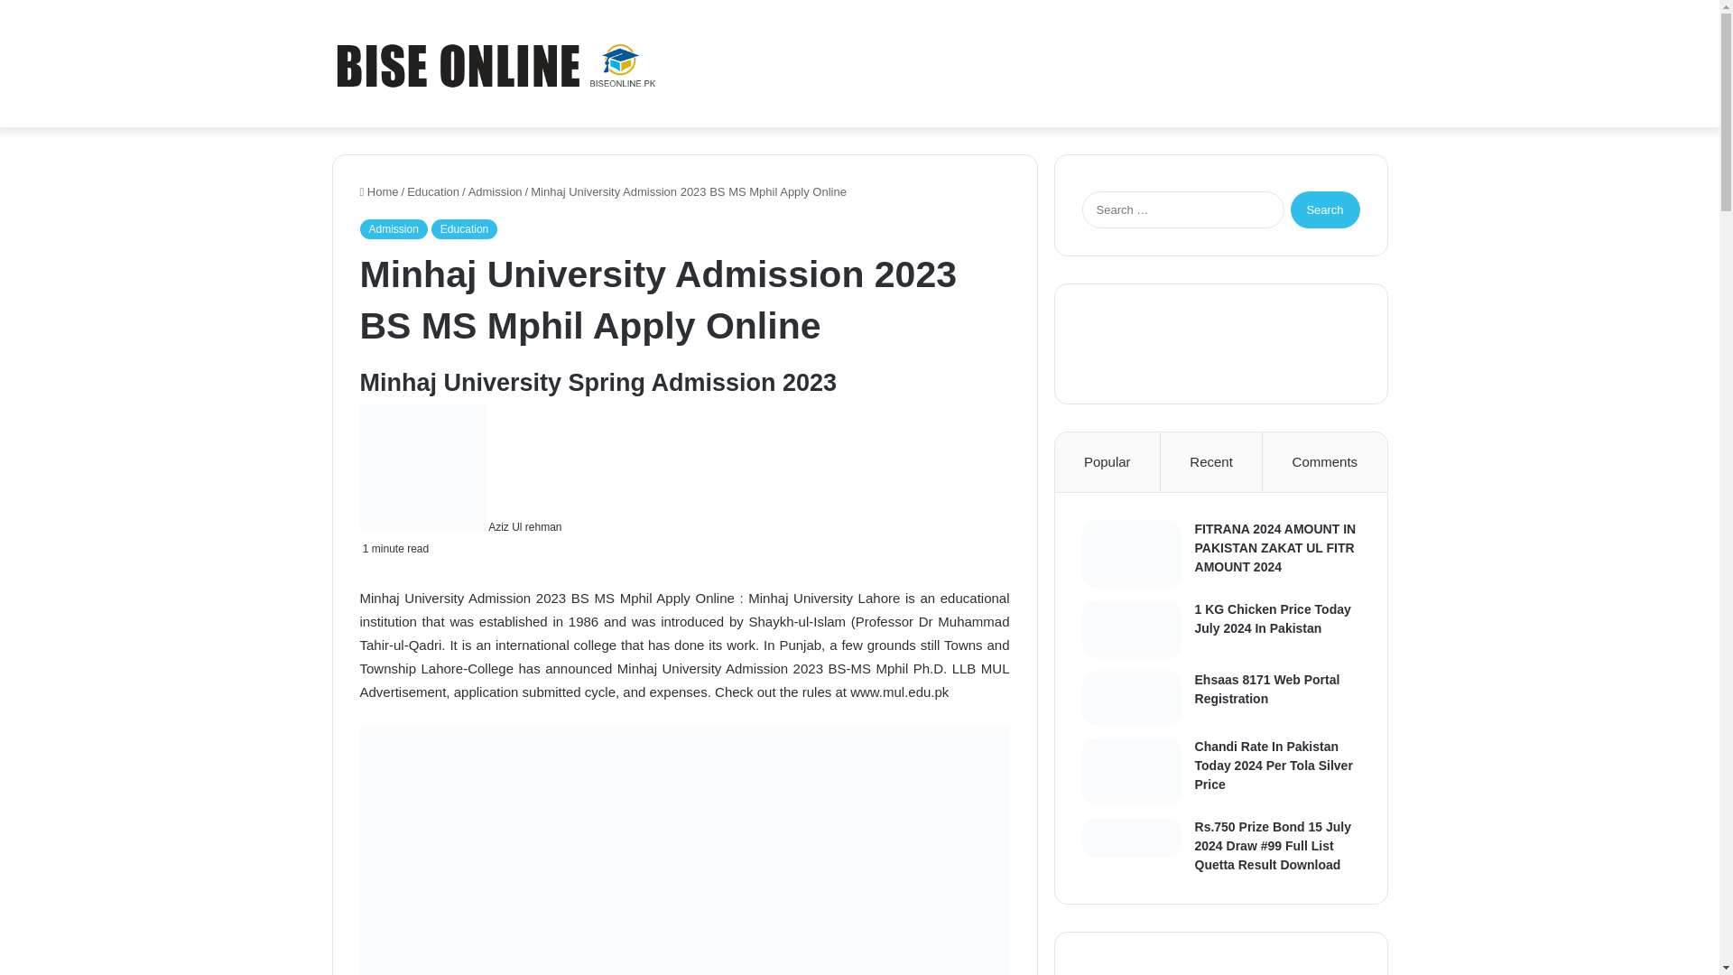  I want to click on Admission, so click(392, 229).